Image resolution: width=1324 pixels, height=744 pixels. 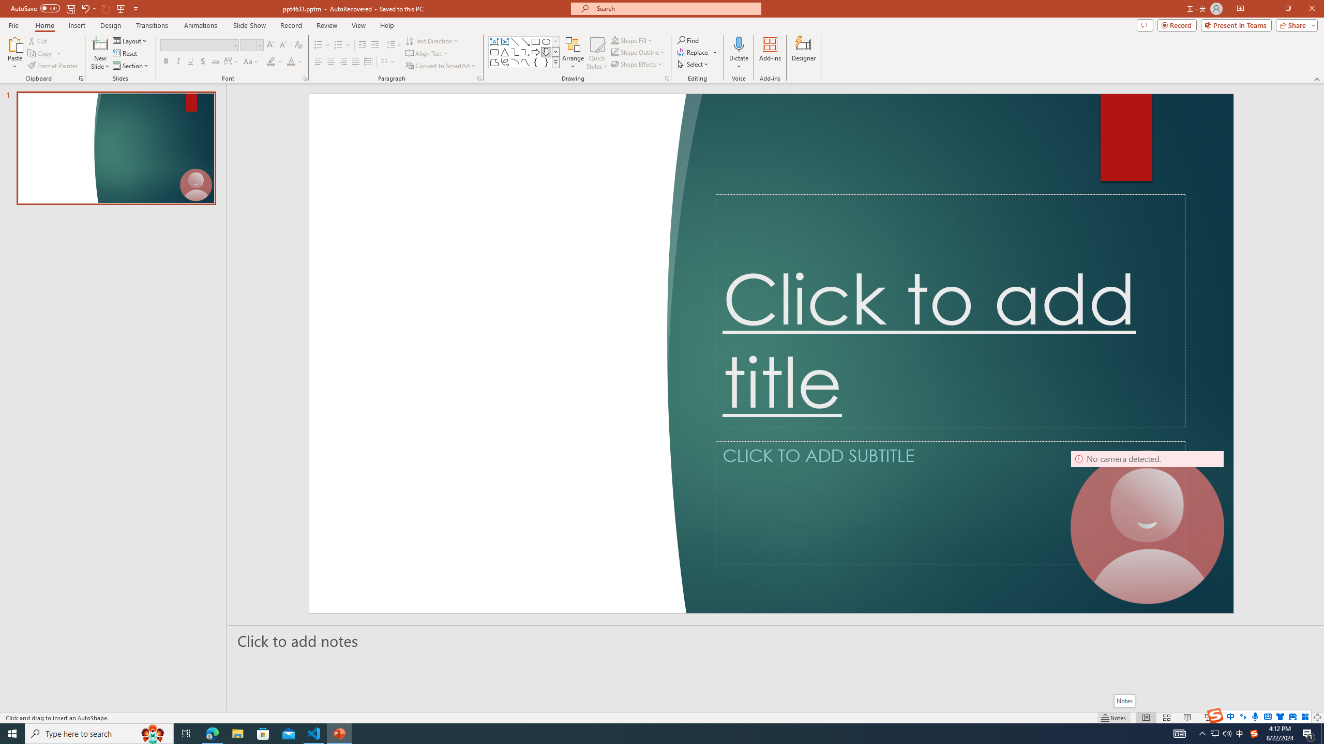 I want to click on Shape Outline Dark Red, Accent 1, so click(x=614, y=52).